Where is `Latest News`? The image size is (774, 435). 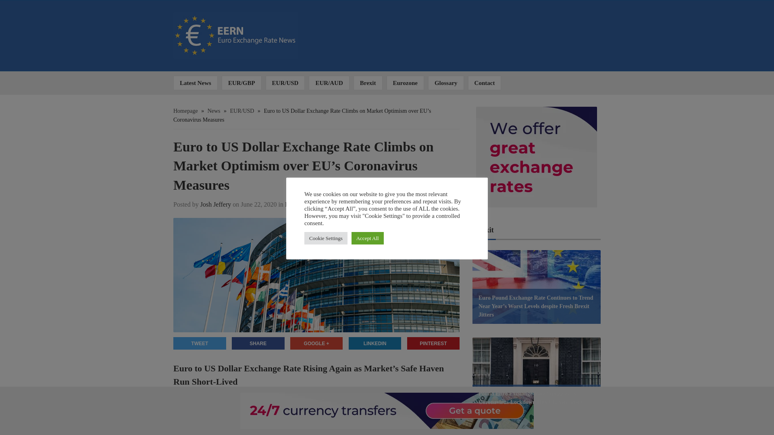 Latest News is located at coordinates (195, 83).